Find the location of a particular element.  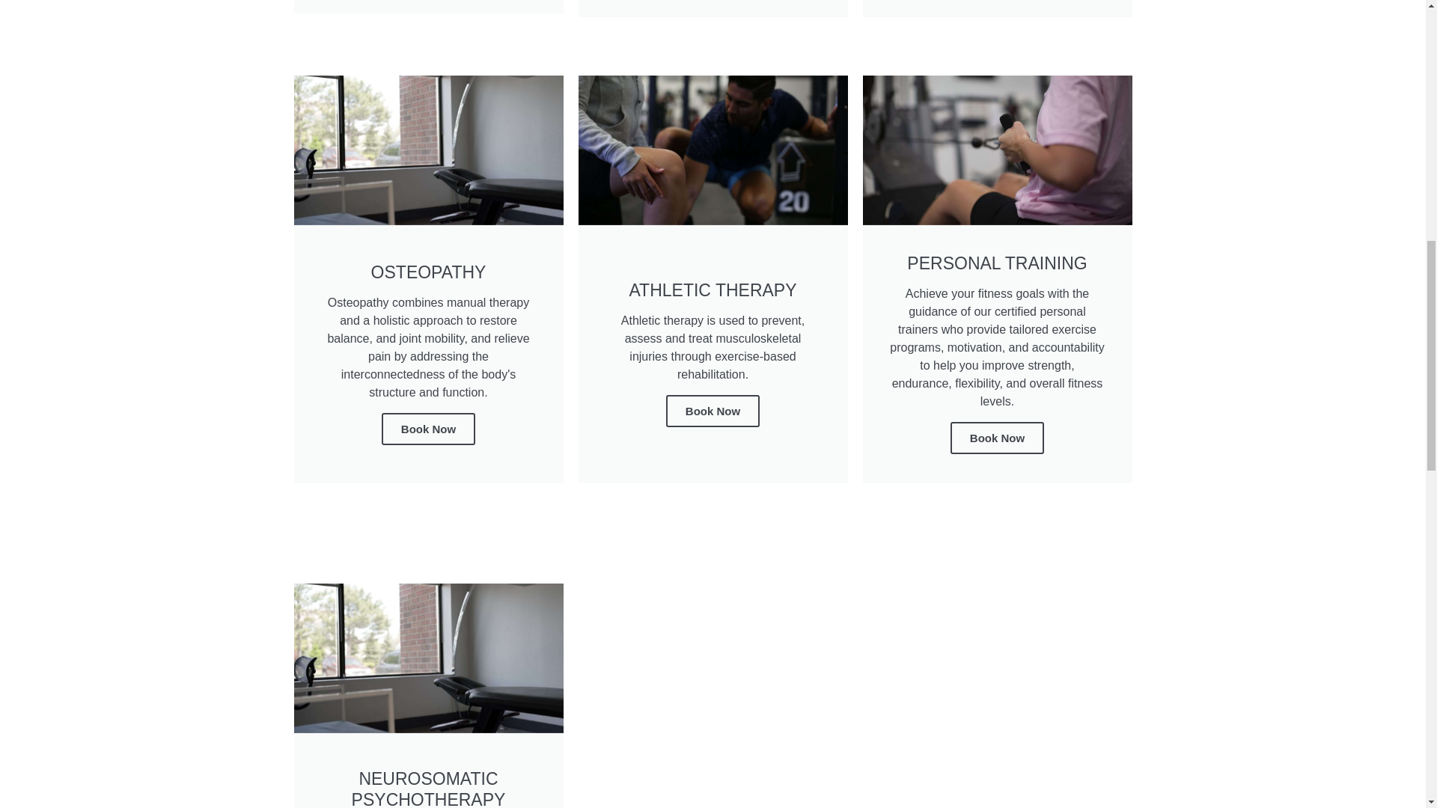

Book Now is located at coordinates (997, 437).